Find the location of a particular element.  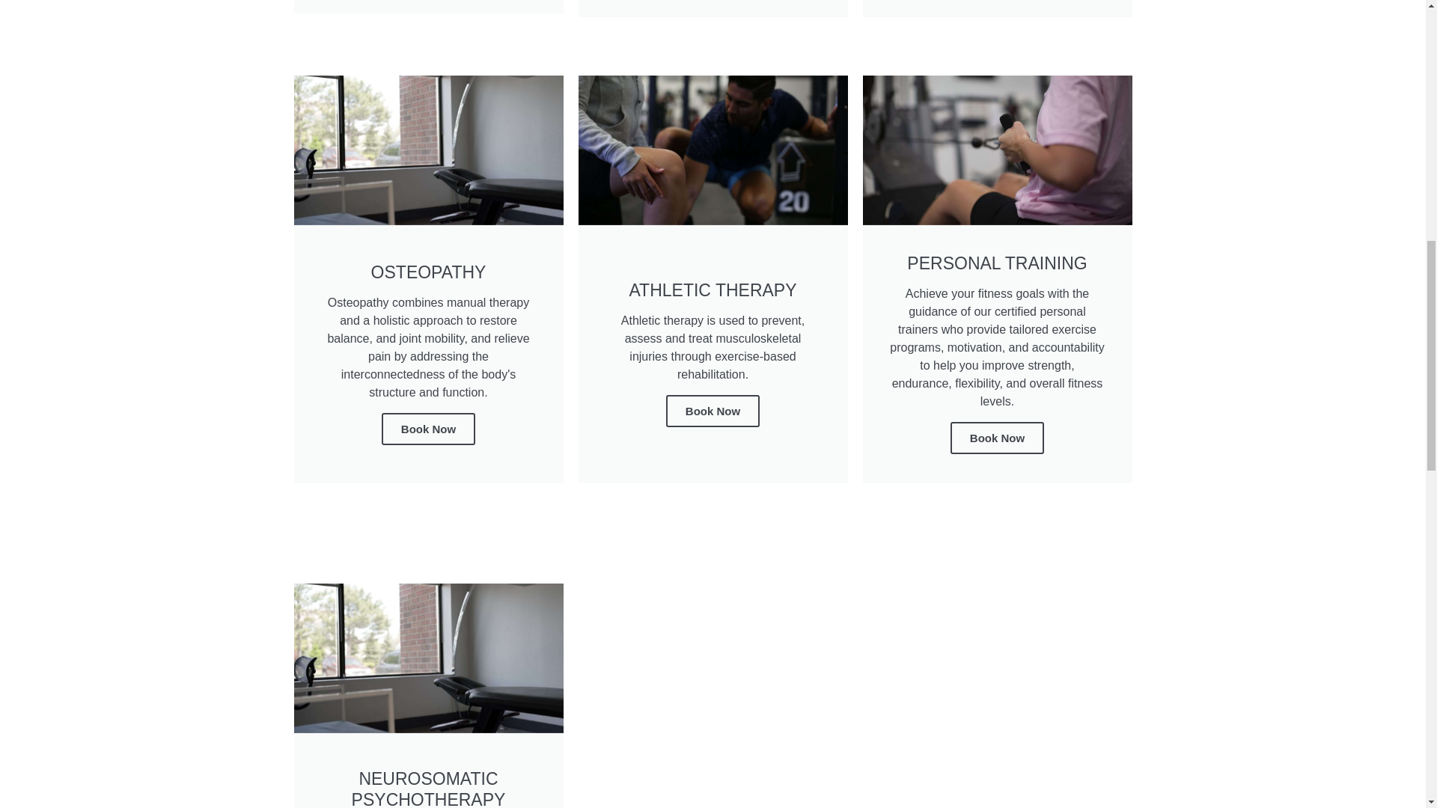

Book Now is located at coordinates (997, 437).